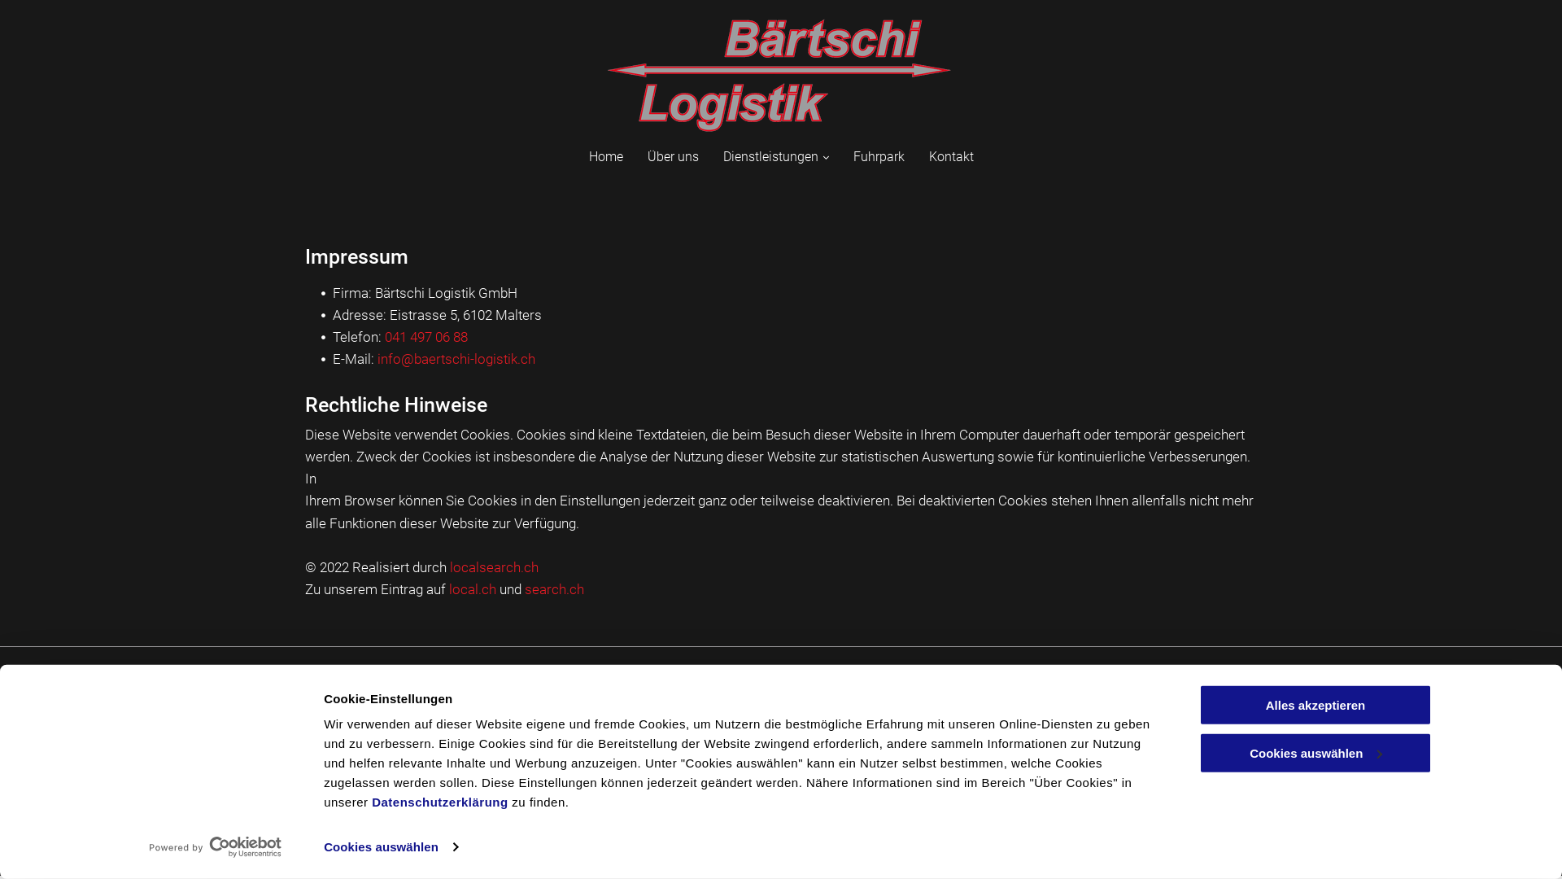 The width and height of the screenshot is (1562, 879). Describe the element at coordinates (596, 717) in the screenshot. I see `041 497 06 88` at that location.